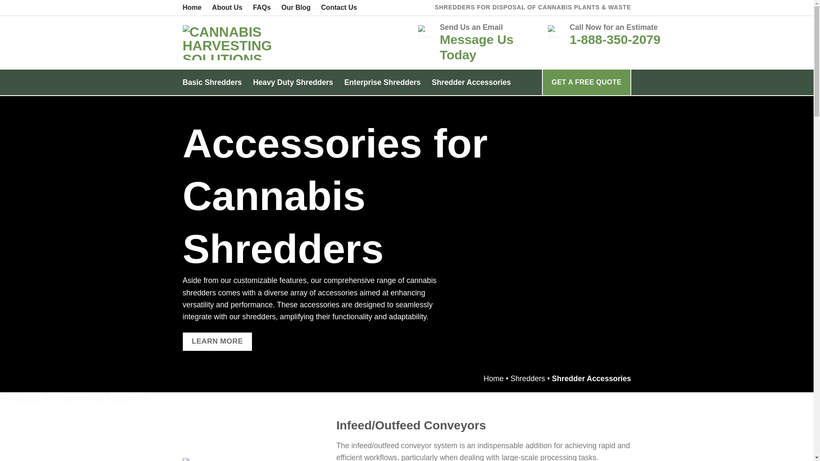 The height and width of the screenshot is (461, 820). I want to click on LEARN MORE, so click(218, 341).